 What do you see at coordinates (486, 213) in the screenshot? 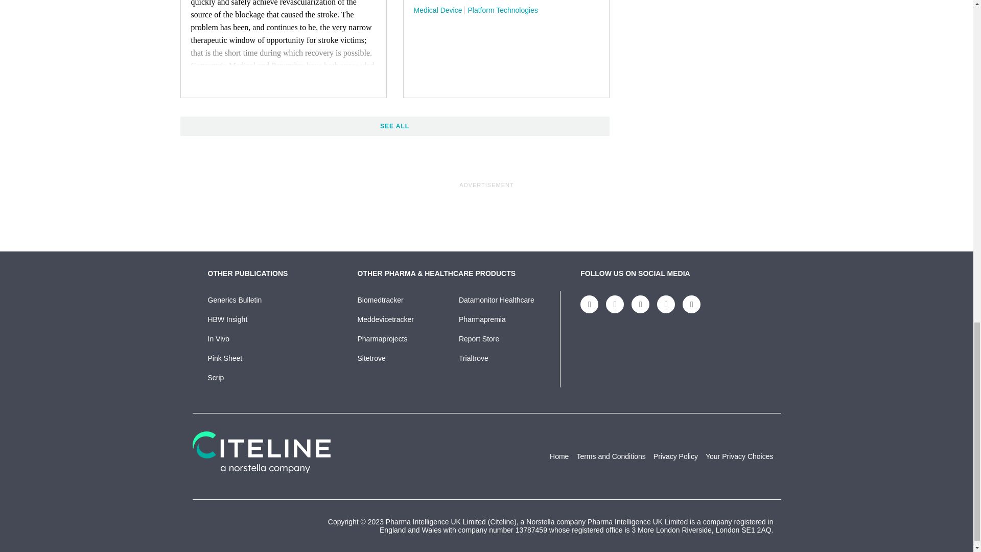
I see `3rd party ad content` at bounding box center [486, 213].